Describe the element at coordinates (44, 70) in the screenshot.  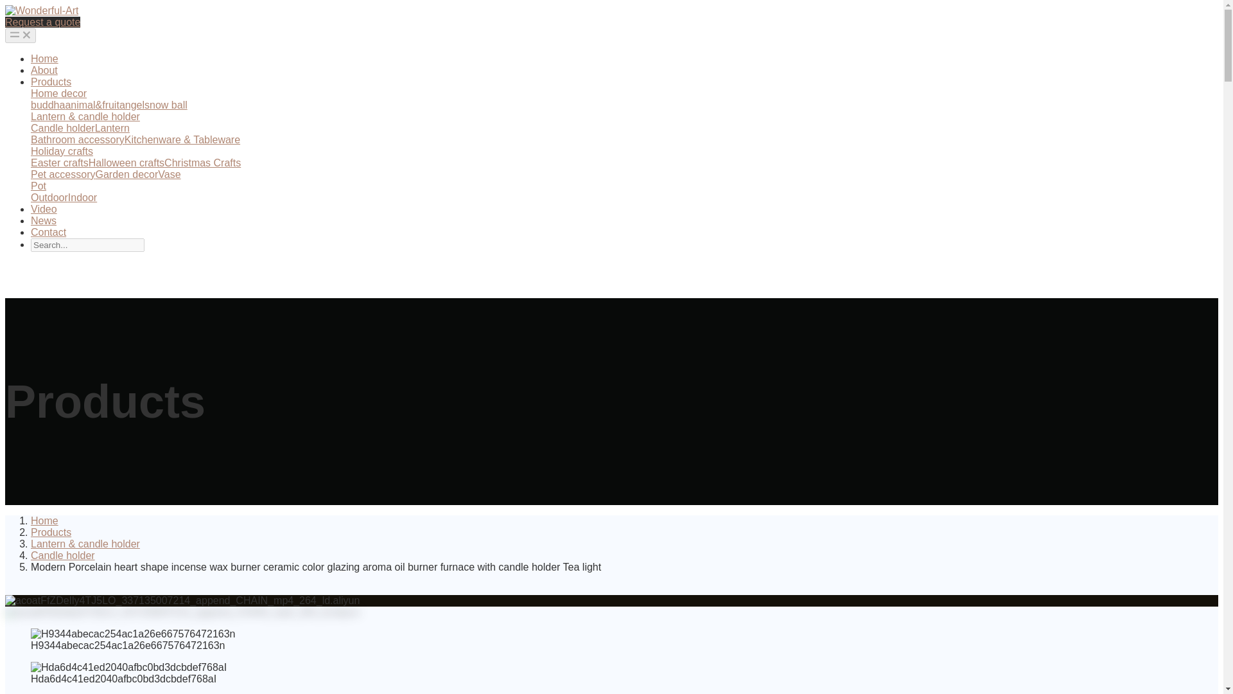
I see `About` at that location.